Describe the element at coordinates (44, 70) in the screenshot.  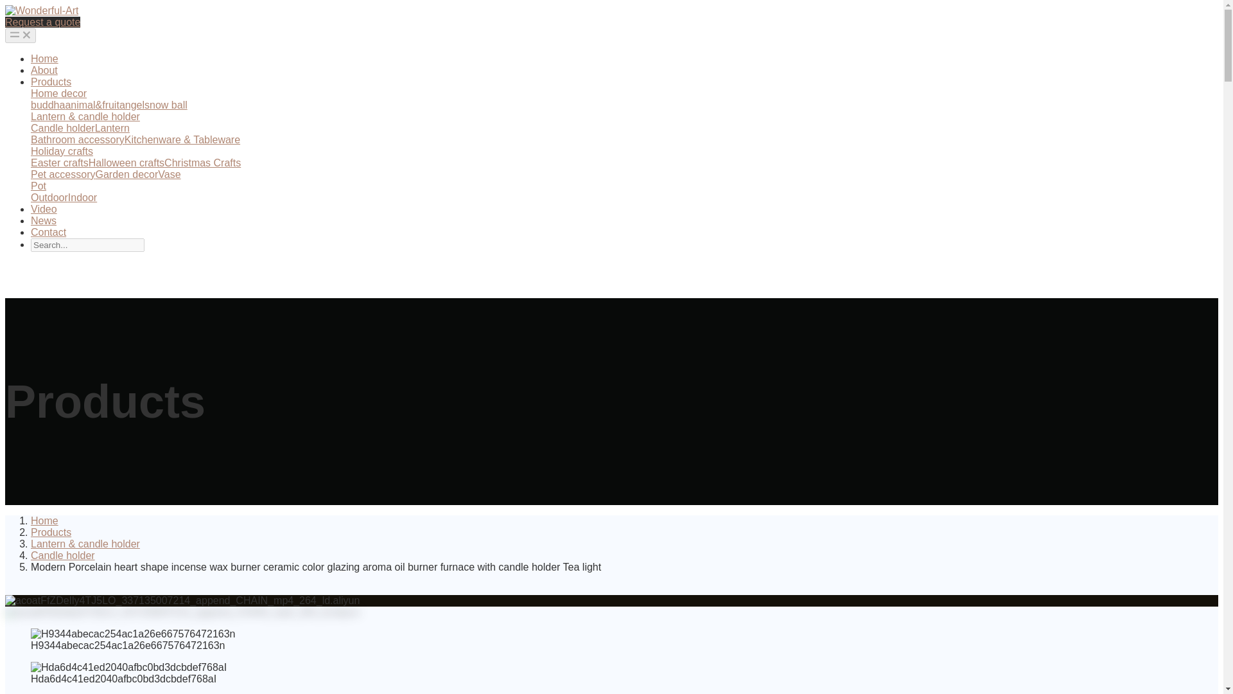
I see `About` at that location.